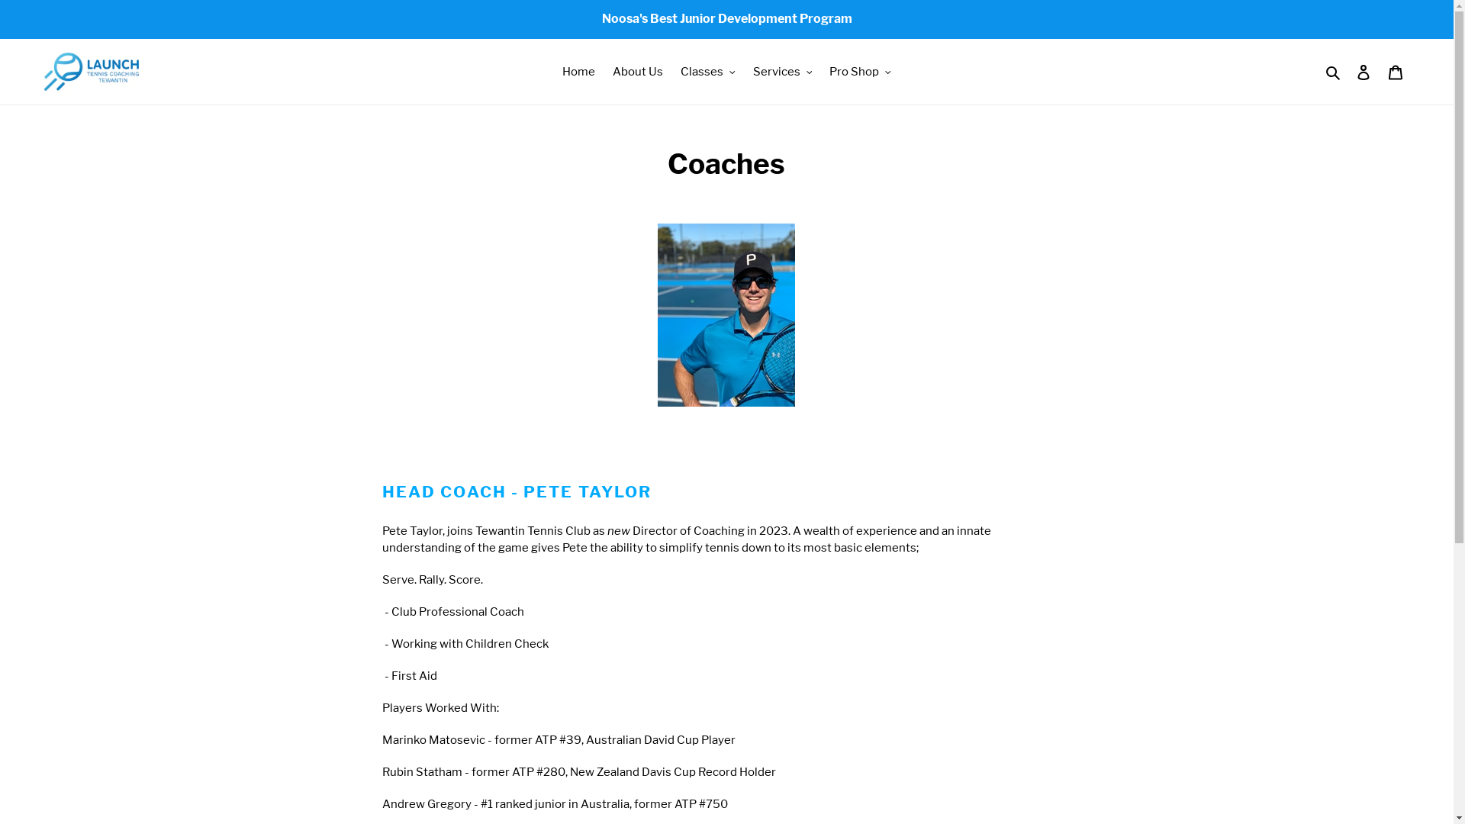  Describe the element at coordinates (1396, 72) in the screenshot. I see `Cart` at that location.